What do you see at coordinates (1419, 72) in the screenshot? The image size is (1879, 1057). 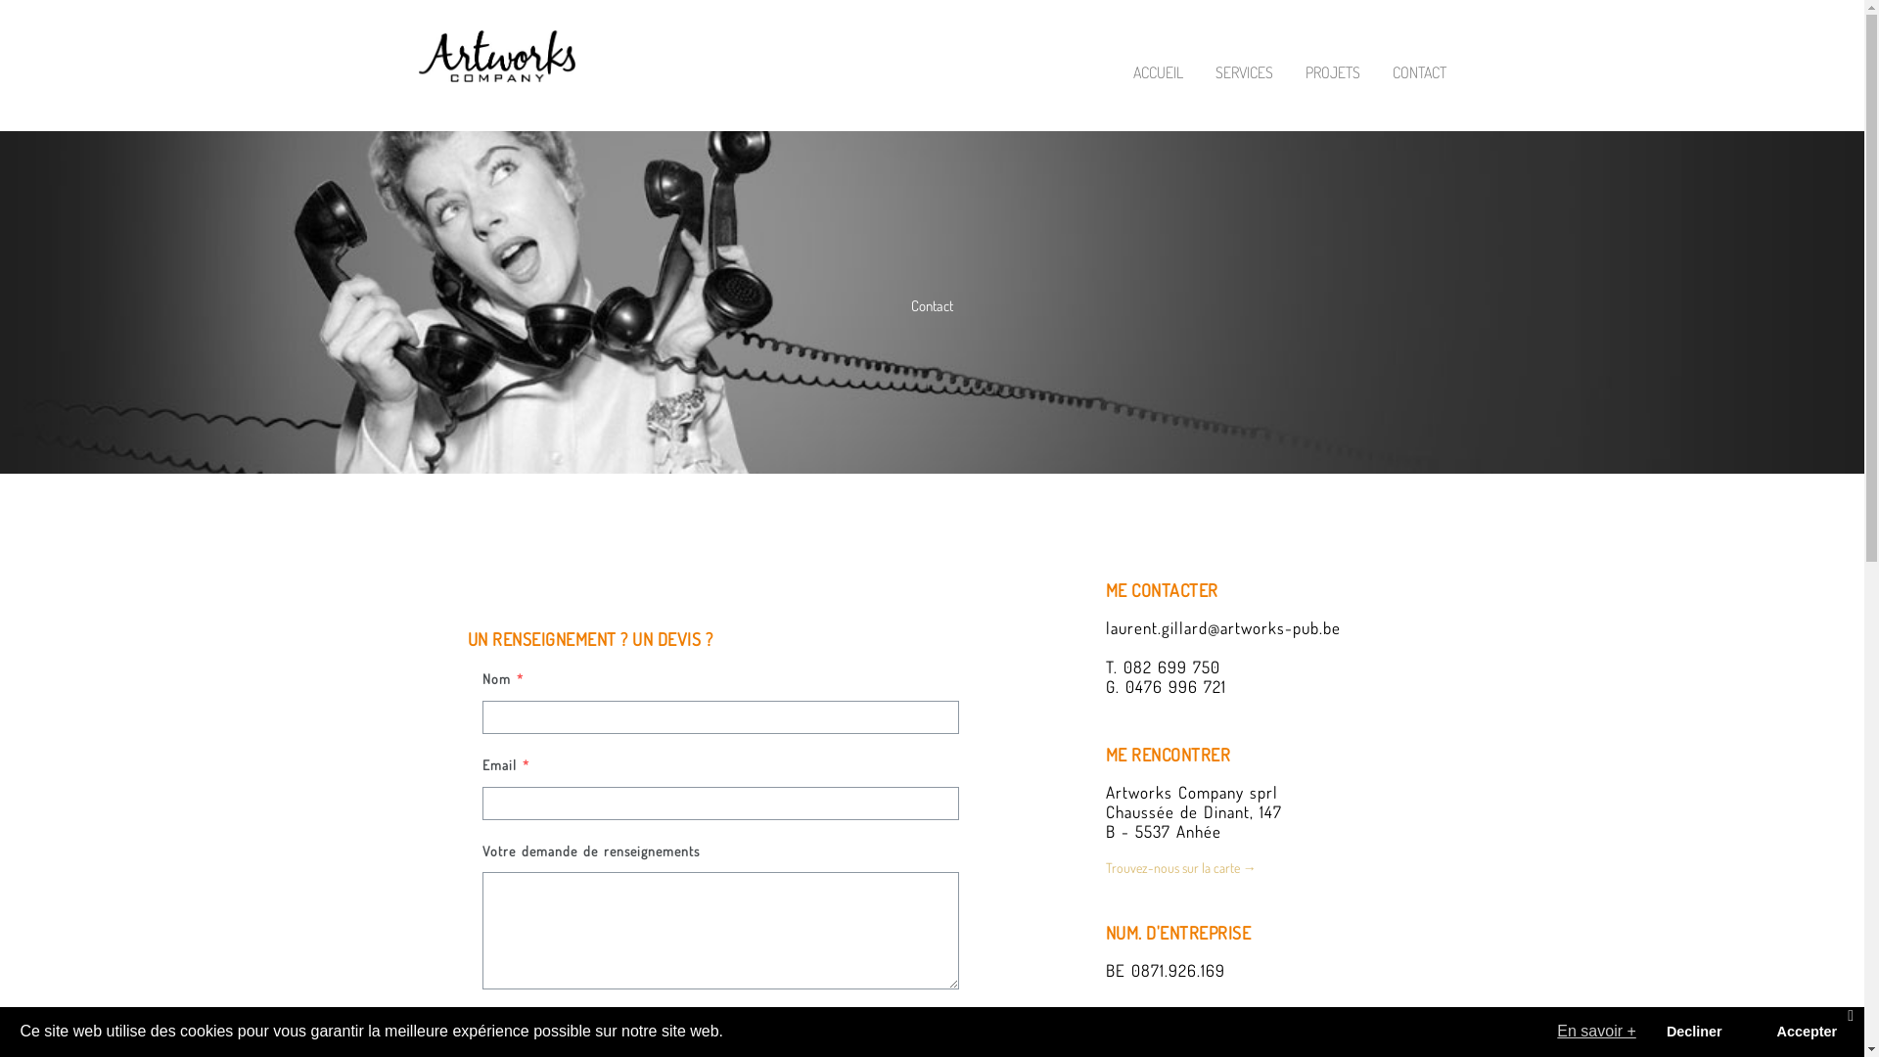 I see `CONTACT` at bounding box center [1419, 72].